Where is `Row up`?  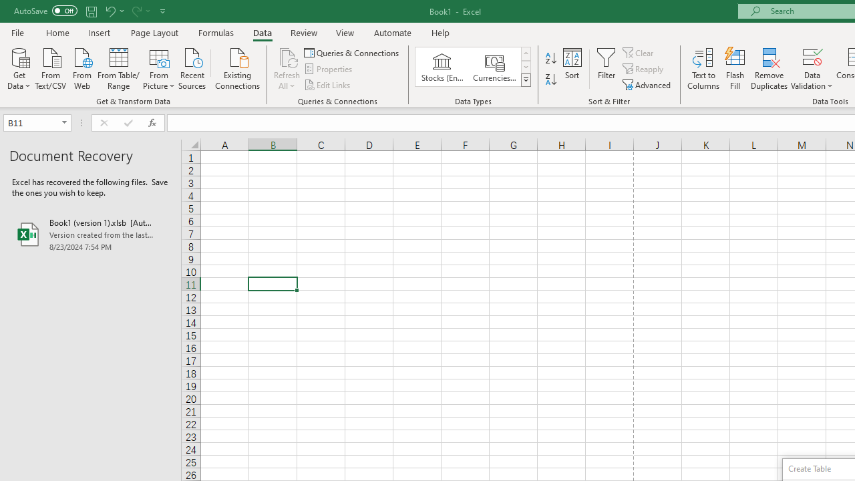
Row up is located at coordinates (525, 53).